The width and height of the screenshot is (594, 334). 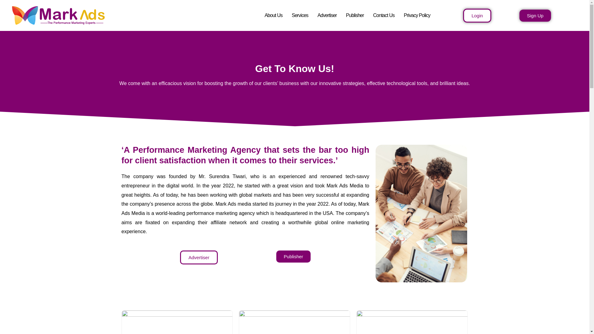 I want to click on Login, so click(x=477, y=15).